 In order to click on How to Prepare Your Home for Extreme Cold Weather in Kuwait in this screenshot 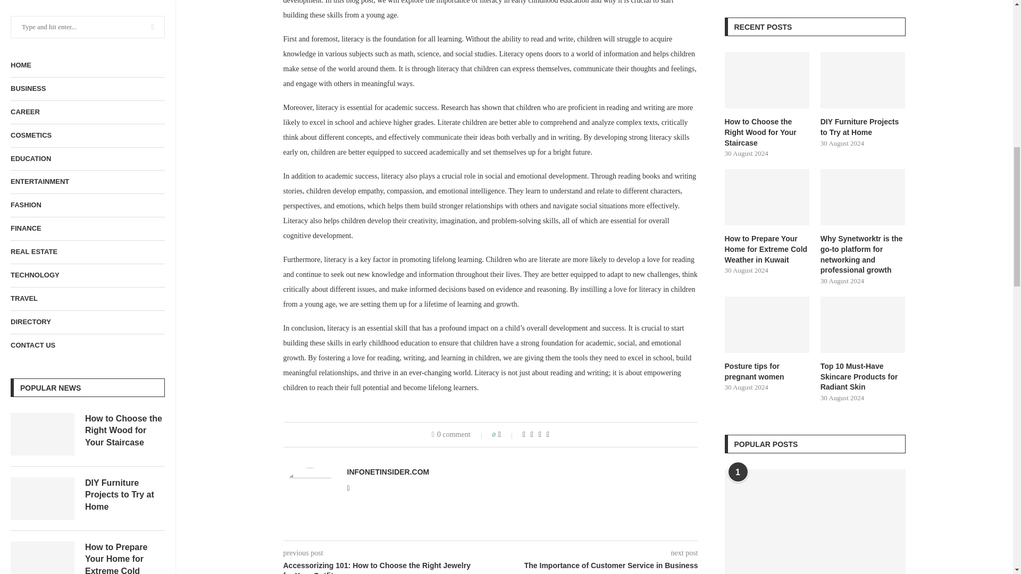, I will do `click(124, 7)`.